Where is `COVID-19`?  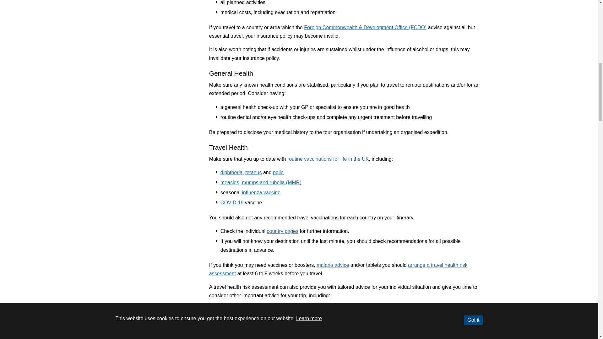
COVID-19 is located at coordinates (232, 203).